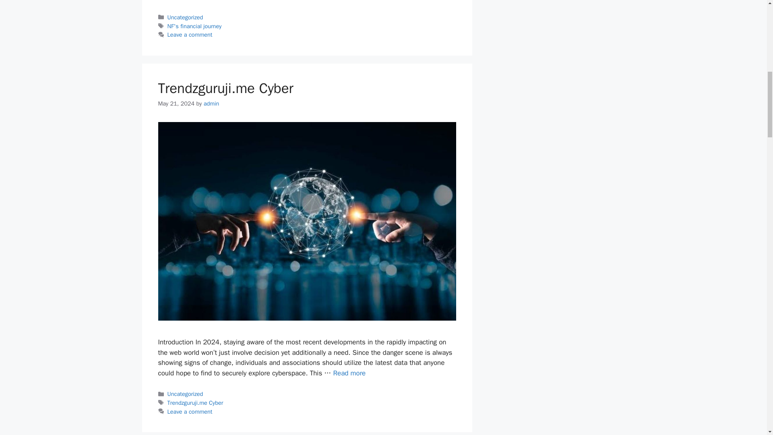 This screenshot has height=435, width=773. Describe the element at coordinates (349, 373) in the screenshot. I see `Trendzguruji.me Cyber` at that location.